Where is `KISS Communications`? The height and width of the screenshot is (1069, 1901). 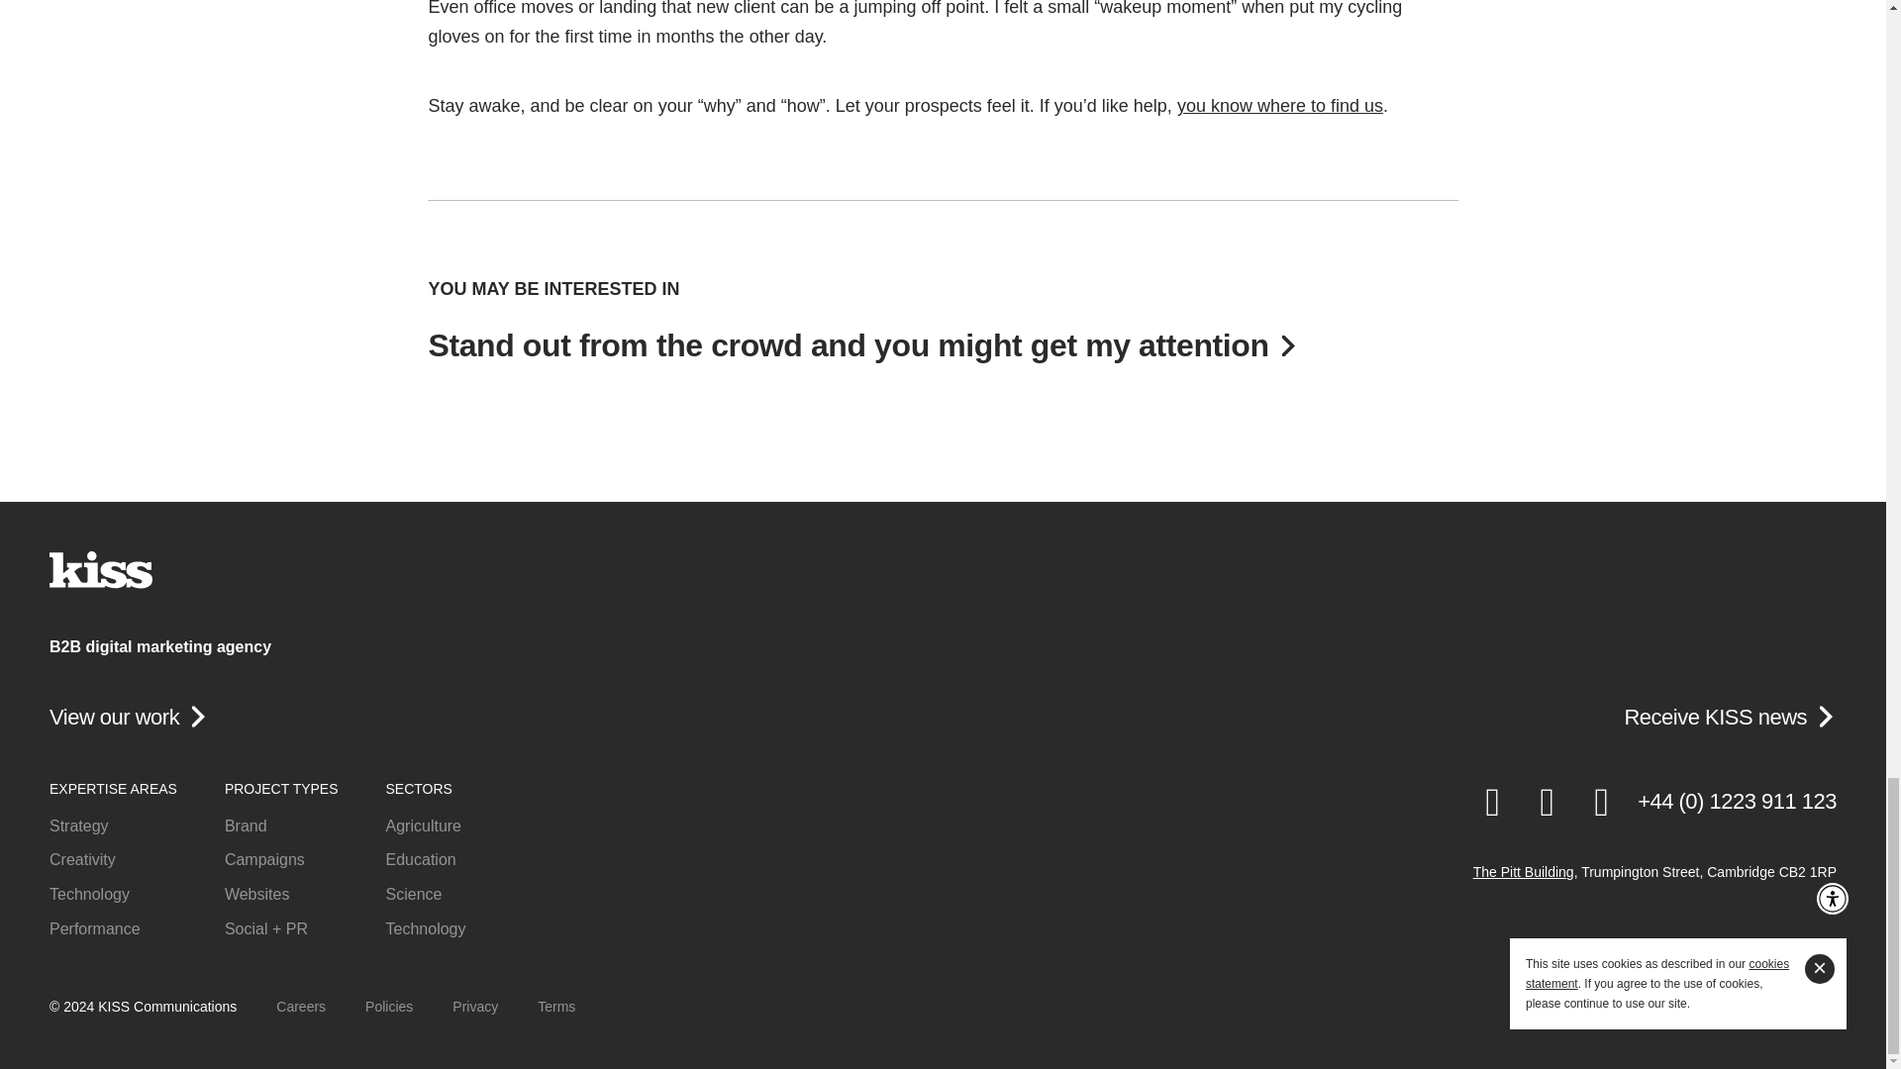 KISS Communications is located at coordinates (100, 570).